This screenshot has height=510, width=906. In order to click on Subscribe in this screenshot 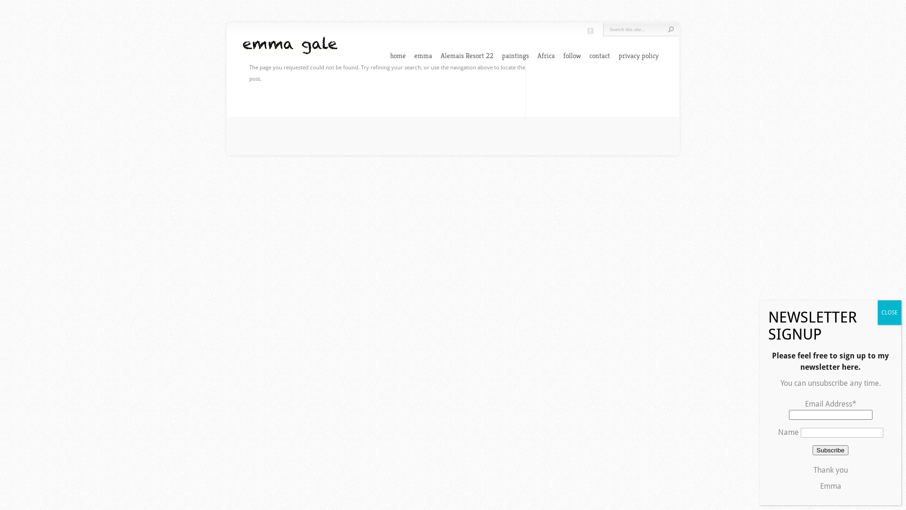, I will do `click(830, 450)`.